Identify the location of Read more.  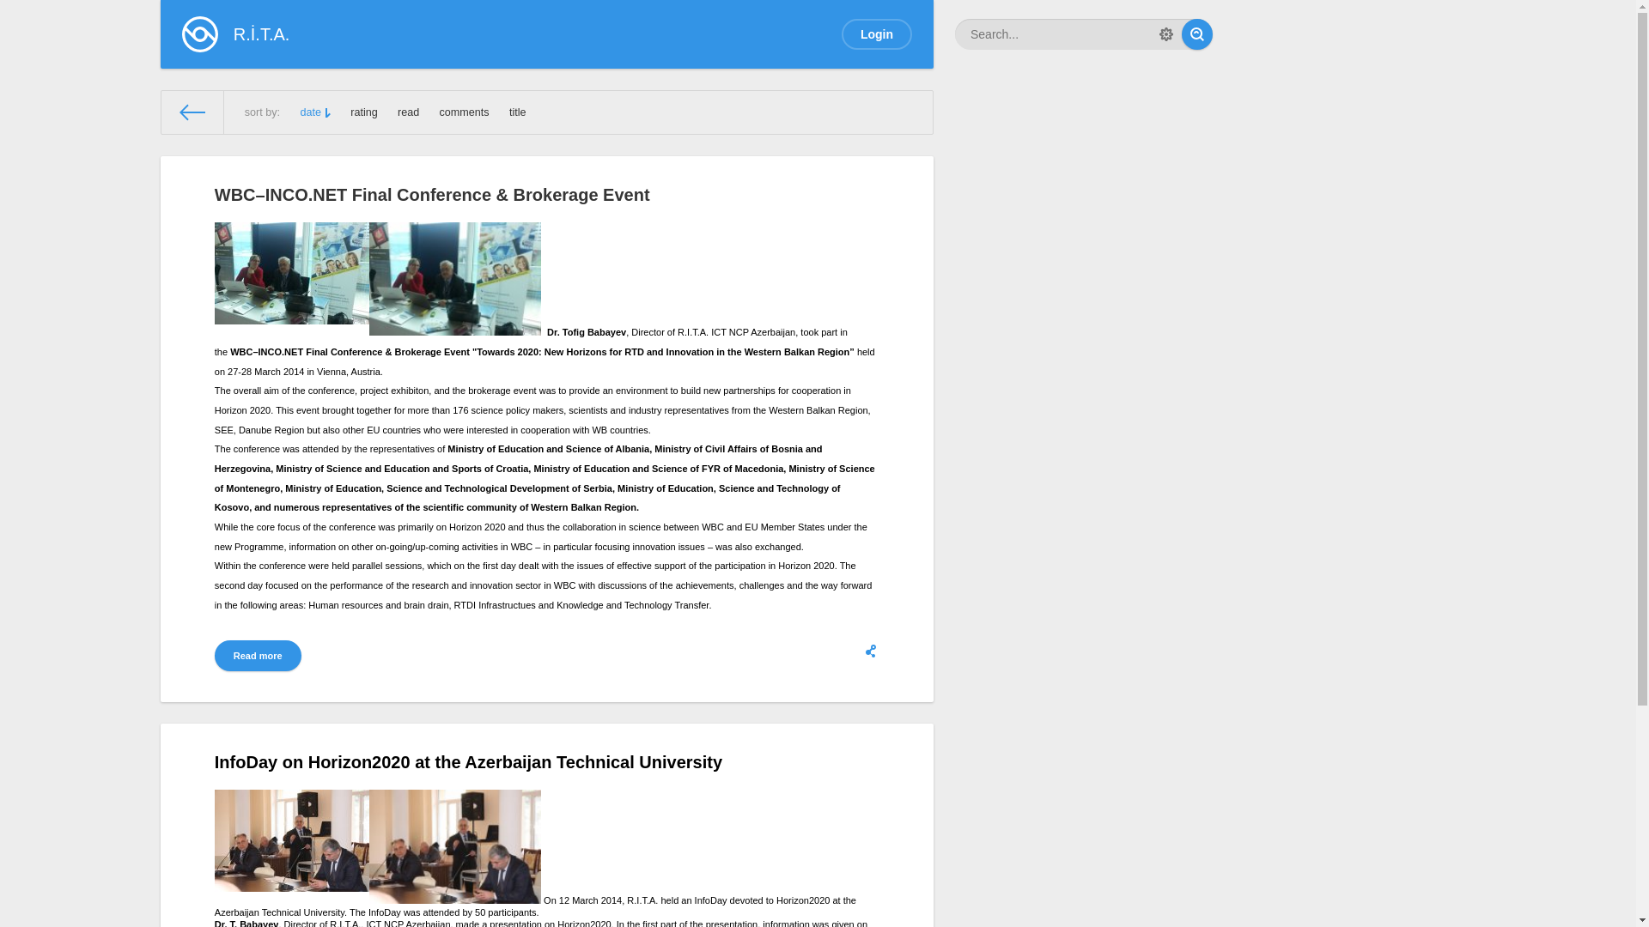
(258, 656).